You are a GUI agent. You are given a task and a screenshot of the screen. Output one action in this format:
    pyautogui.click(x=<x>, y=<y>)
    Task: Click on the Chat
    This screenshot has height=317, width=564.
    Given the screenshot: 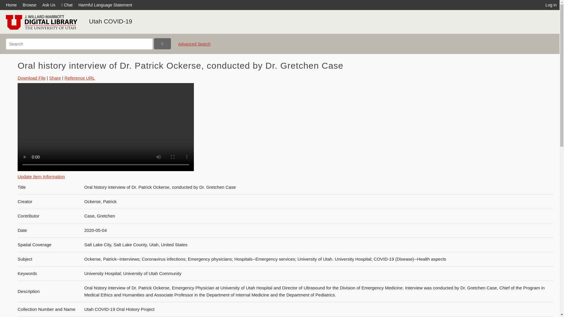 What is the action you would take?
    pyautogui.click(x=67, y=5)
    